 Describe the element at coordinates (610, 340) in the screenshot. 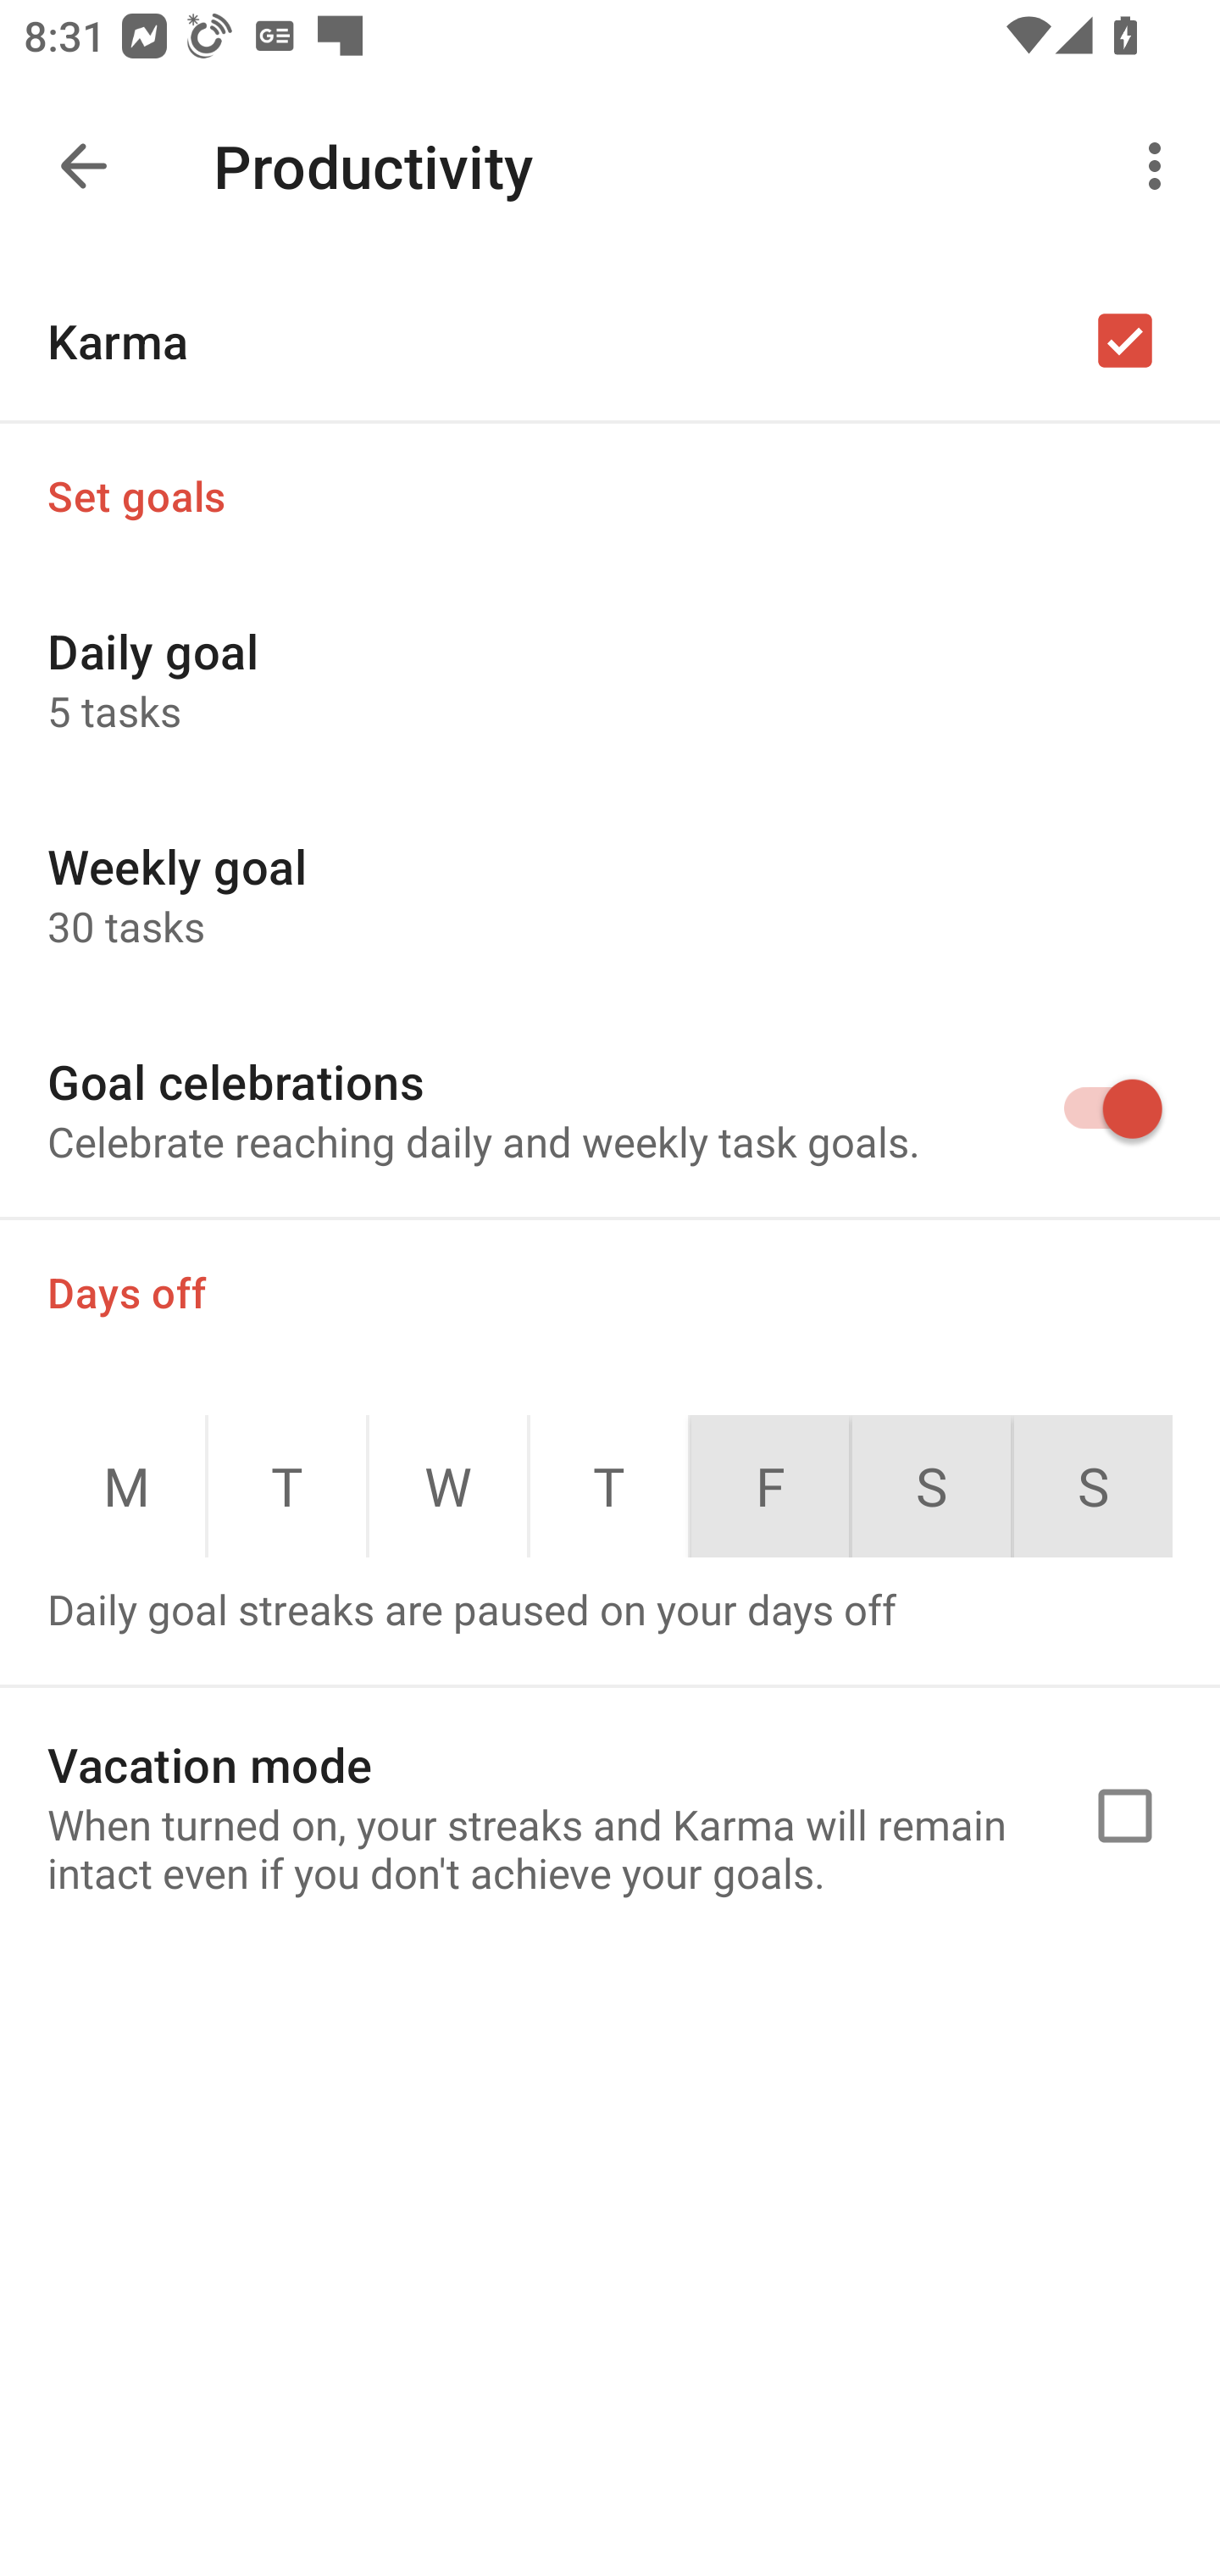

I see `Karma` at that location.